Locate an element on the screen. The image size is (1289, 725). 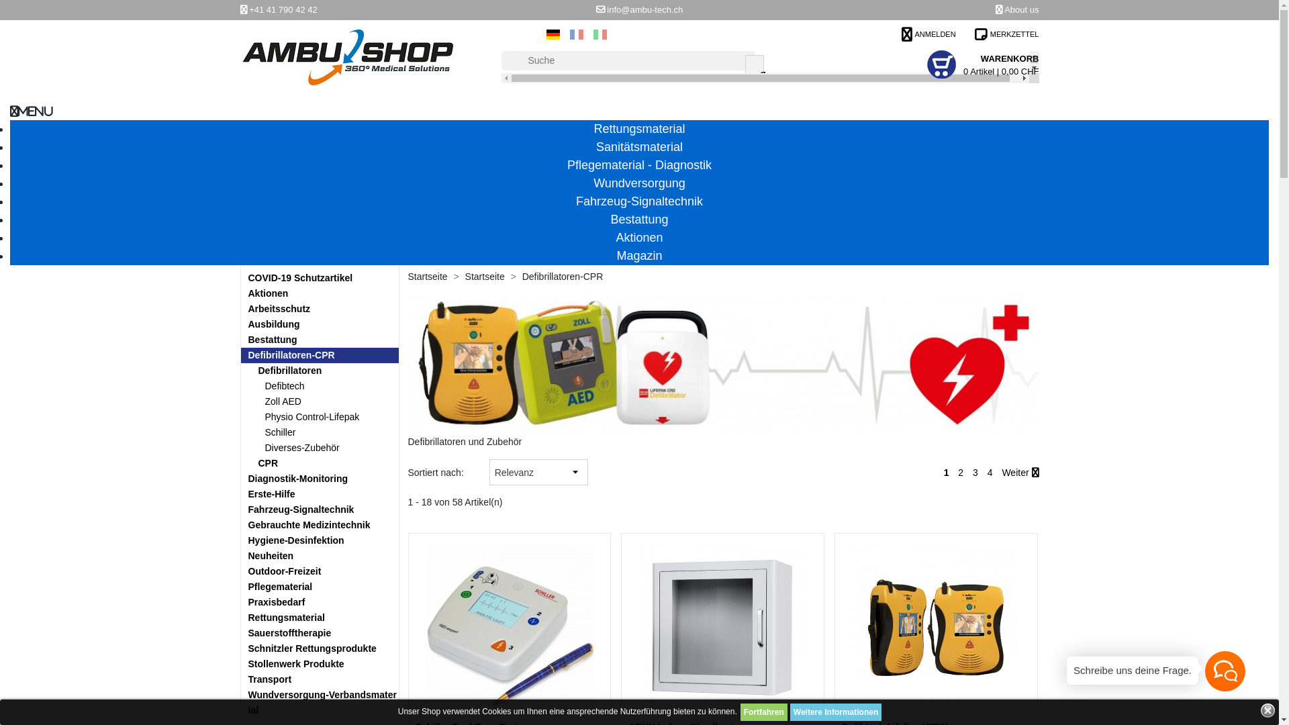
Fahrzeug-Signaltechnik is located at coordinates (320, 510).